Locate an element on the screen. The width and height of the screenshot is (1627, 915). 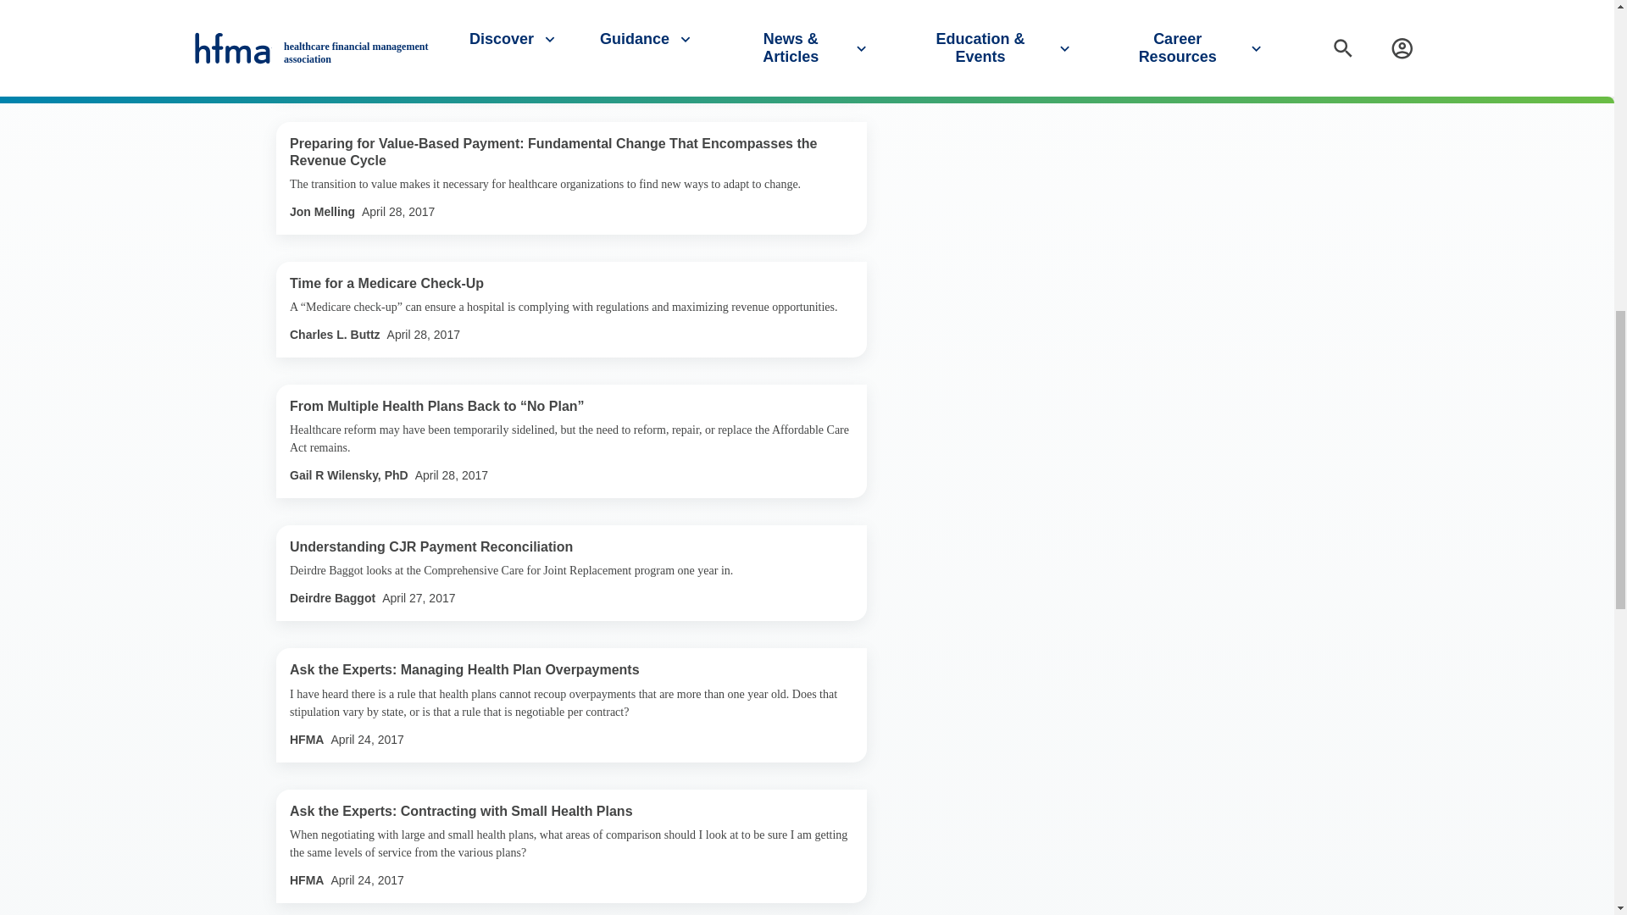
3rd party ad content is located at coordinates (1074, 8).